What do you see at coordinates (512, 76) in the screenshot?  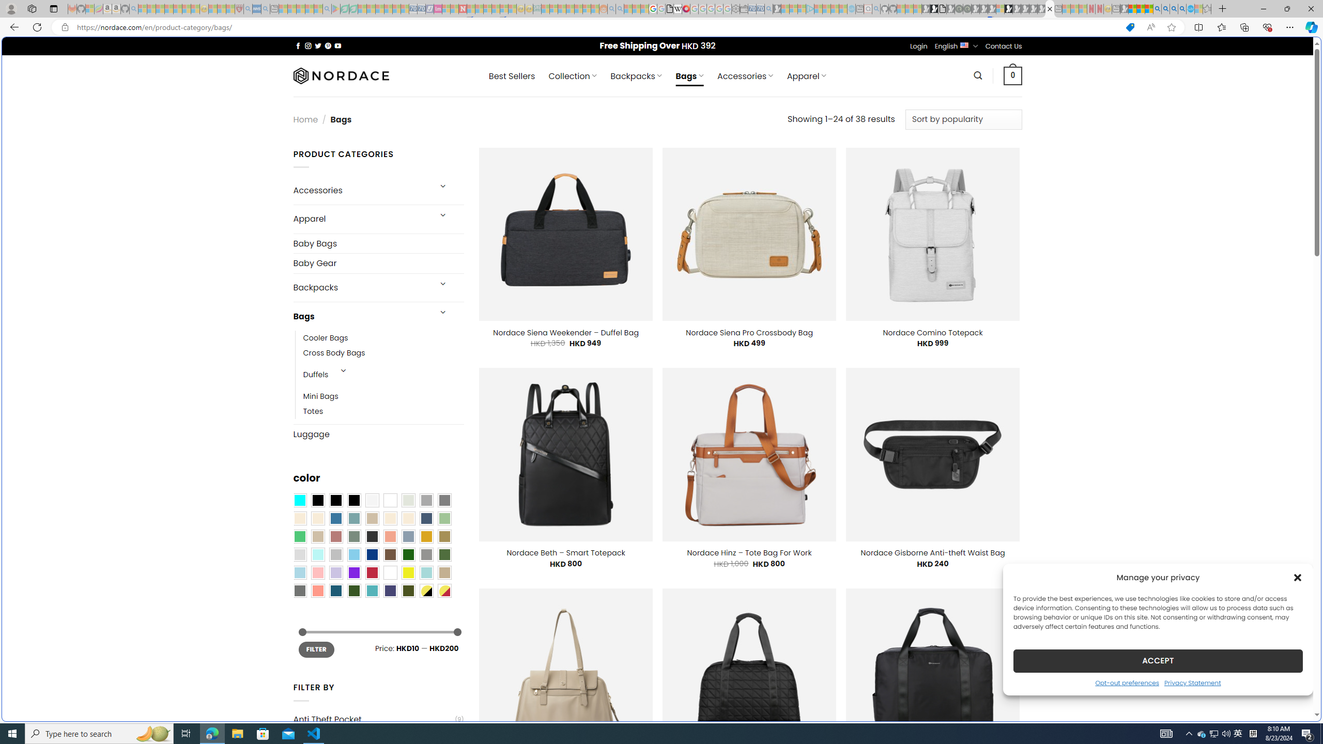 I see `  Best Sellers` at bounding box center [512, 76].